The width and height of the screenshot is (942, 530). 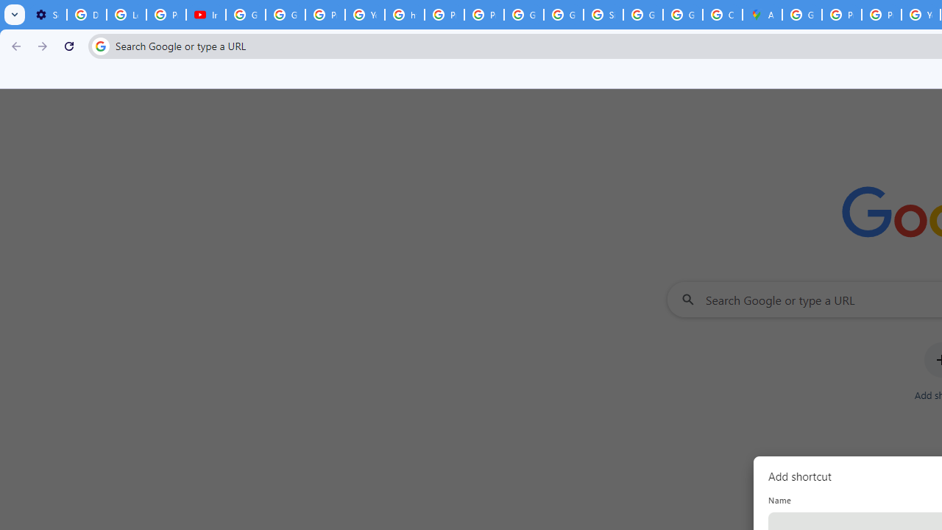 What do you see at coordinates (100, 46) in the screenshot?
I see `Search icon` at bounding box center [100, 46].